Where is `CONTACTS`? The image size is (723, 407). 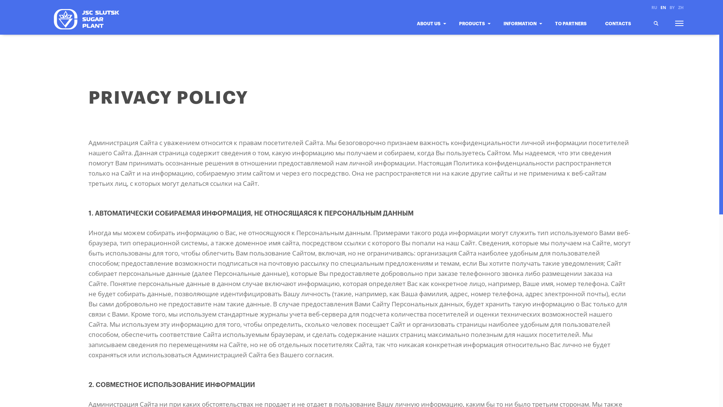 CONTACTS is located at coordinates (621, 30).